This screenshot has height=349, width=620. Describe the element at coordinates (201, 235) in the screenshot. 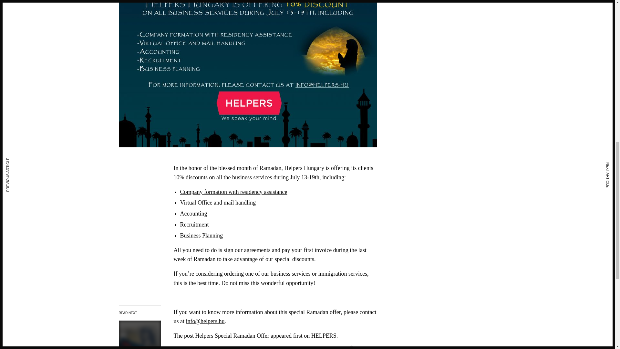

I see `Business Planning` at that location.